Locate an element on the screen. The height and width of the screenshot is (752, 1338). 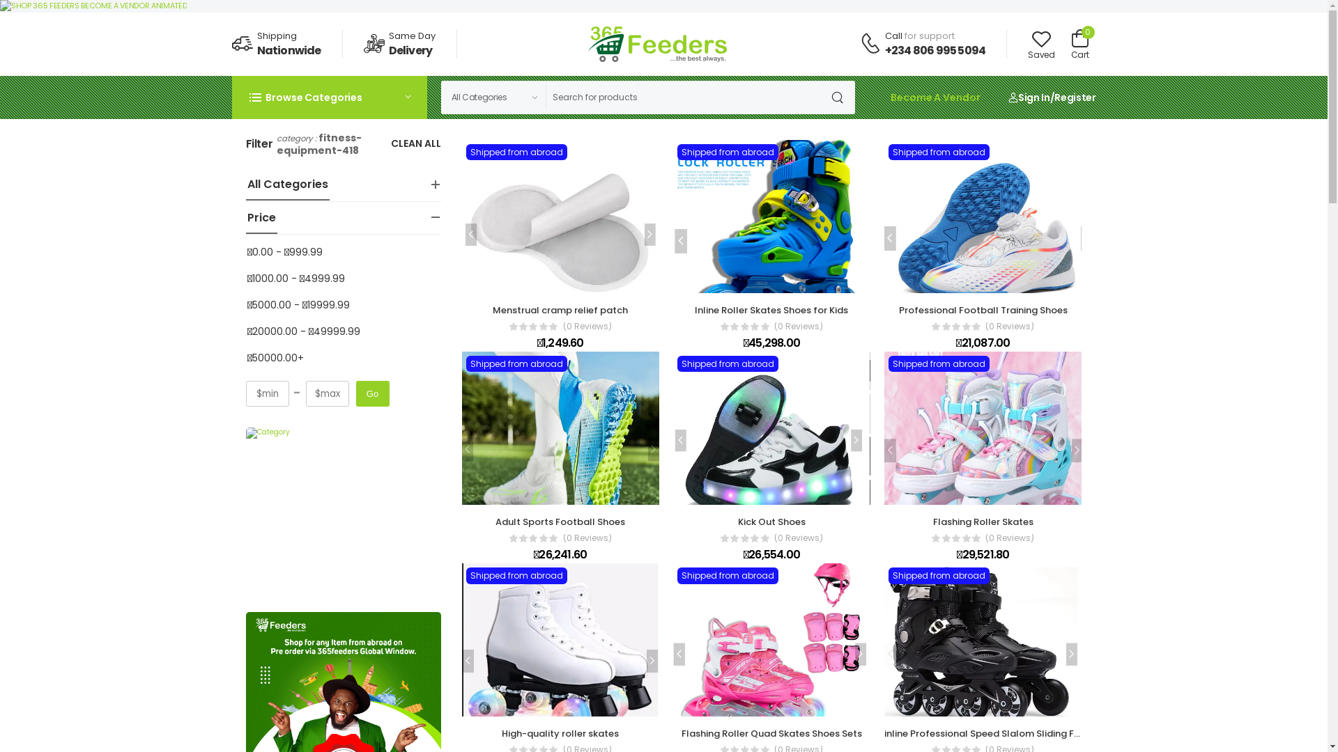
0
Cart is located at coordinates (1079, 45).